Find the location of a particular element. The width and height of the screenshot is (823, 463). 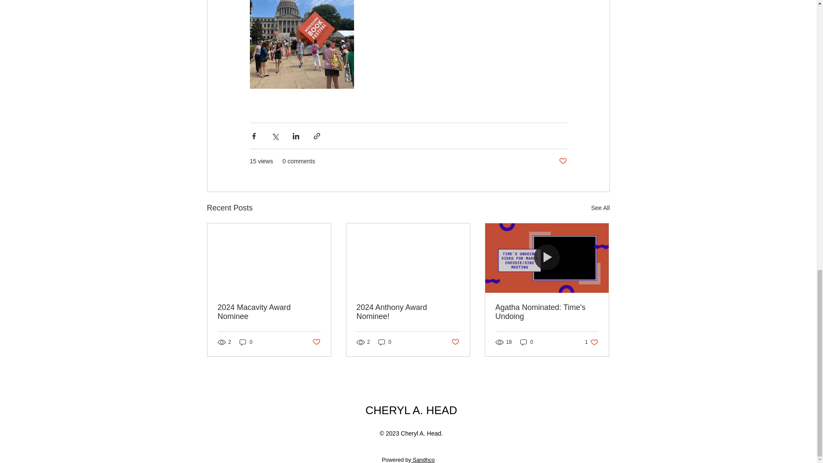

Post not marked as liked is located at coordinates (315, 342).